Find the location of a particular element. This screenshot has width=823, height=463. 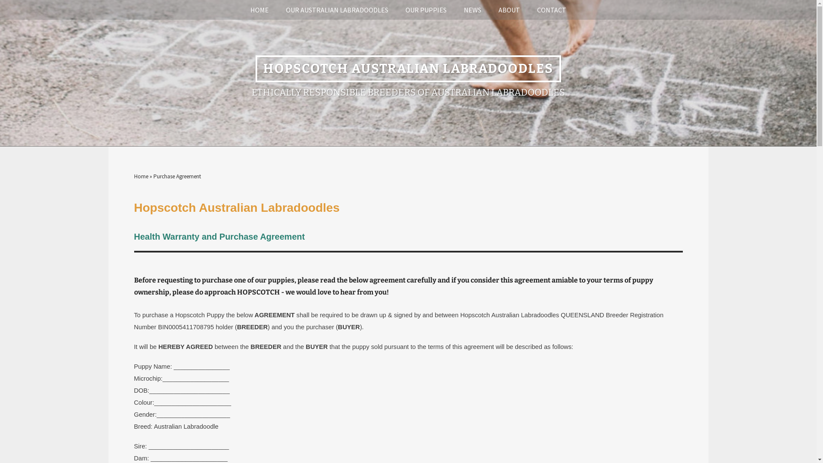

OUR AUSTRALIAN LABRADOODLES is located at coordinates (337, 10).